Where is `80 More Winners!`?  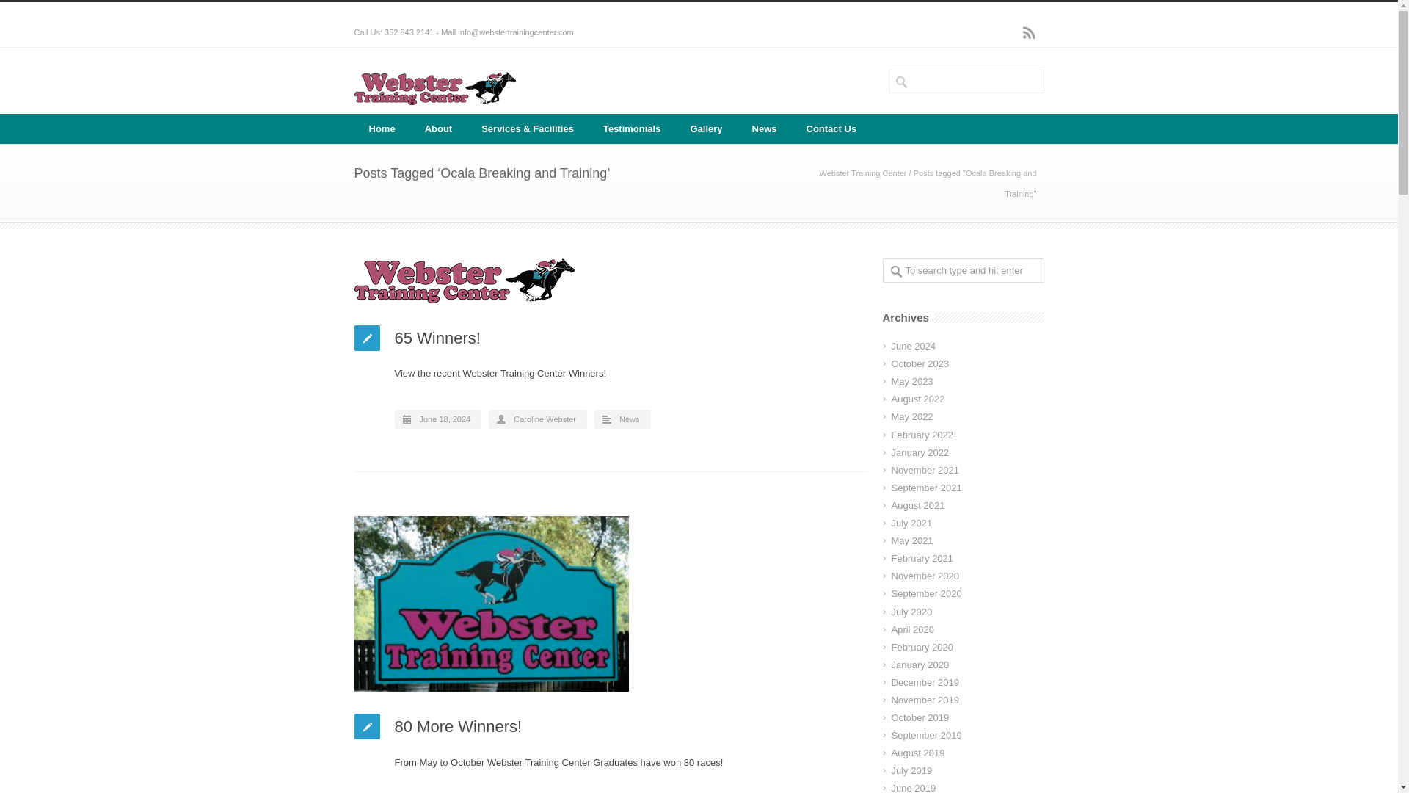
80 More Winners! is located at coordinates (458, 727).